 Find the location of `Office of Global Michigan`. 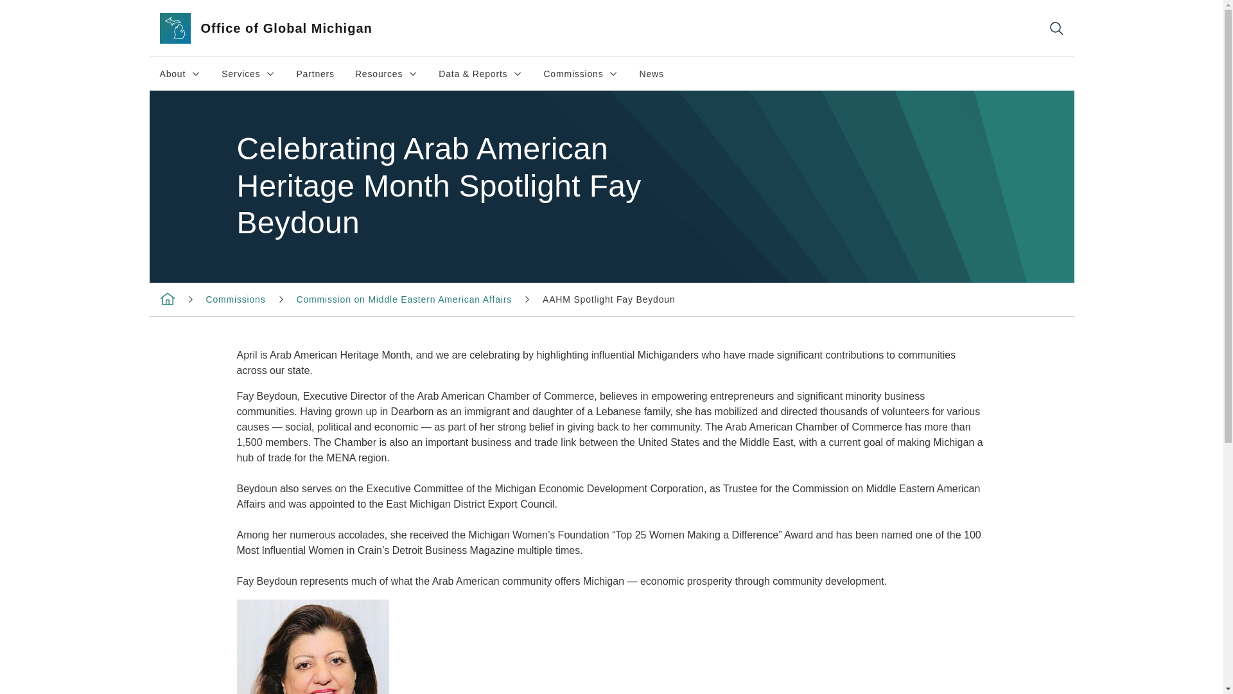

Office of Global Michigan is located at coordinates (581, 73).